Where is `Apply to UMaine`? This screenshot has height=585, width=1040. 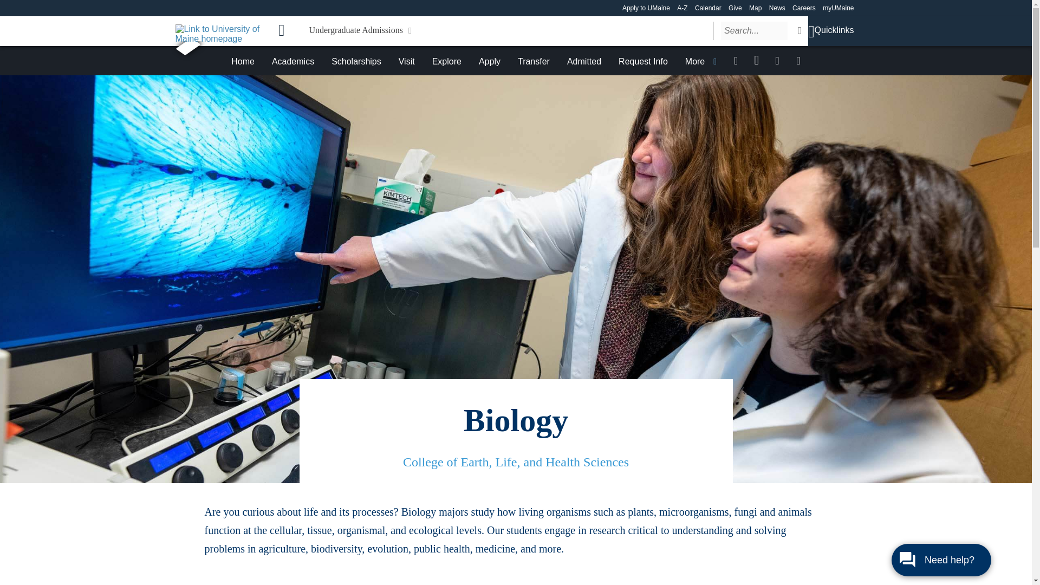
Apply to UMaine is located at coordinates (646, 8).